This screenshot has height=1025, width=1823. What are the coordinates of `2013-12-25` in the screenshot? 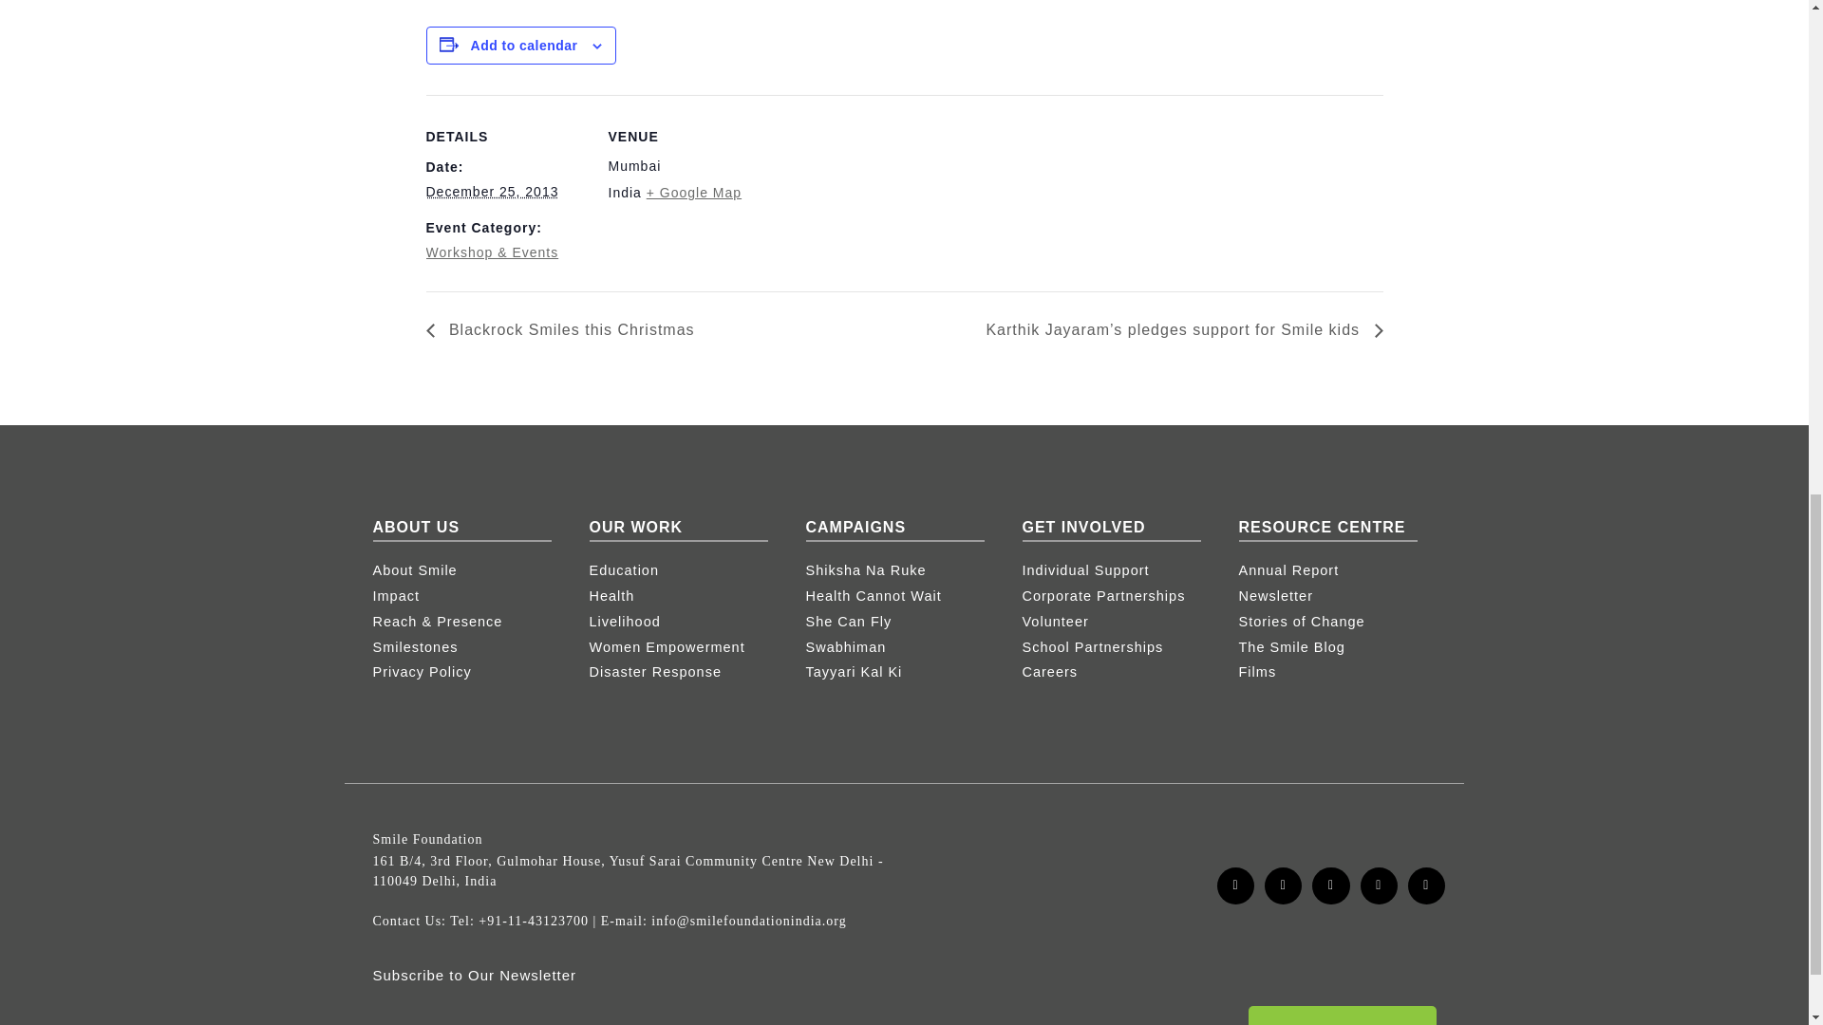 It's located at (491, 192).